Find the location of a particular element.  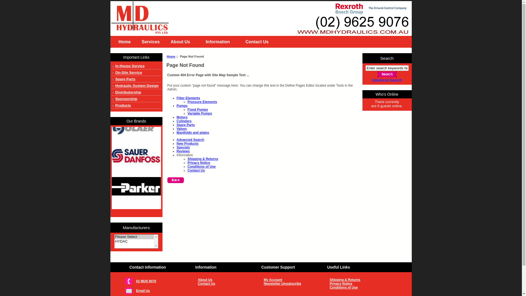

Contact Us is located at coordinates (259, 42).